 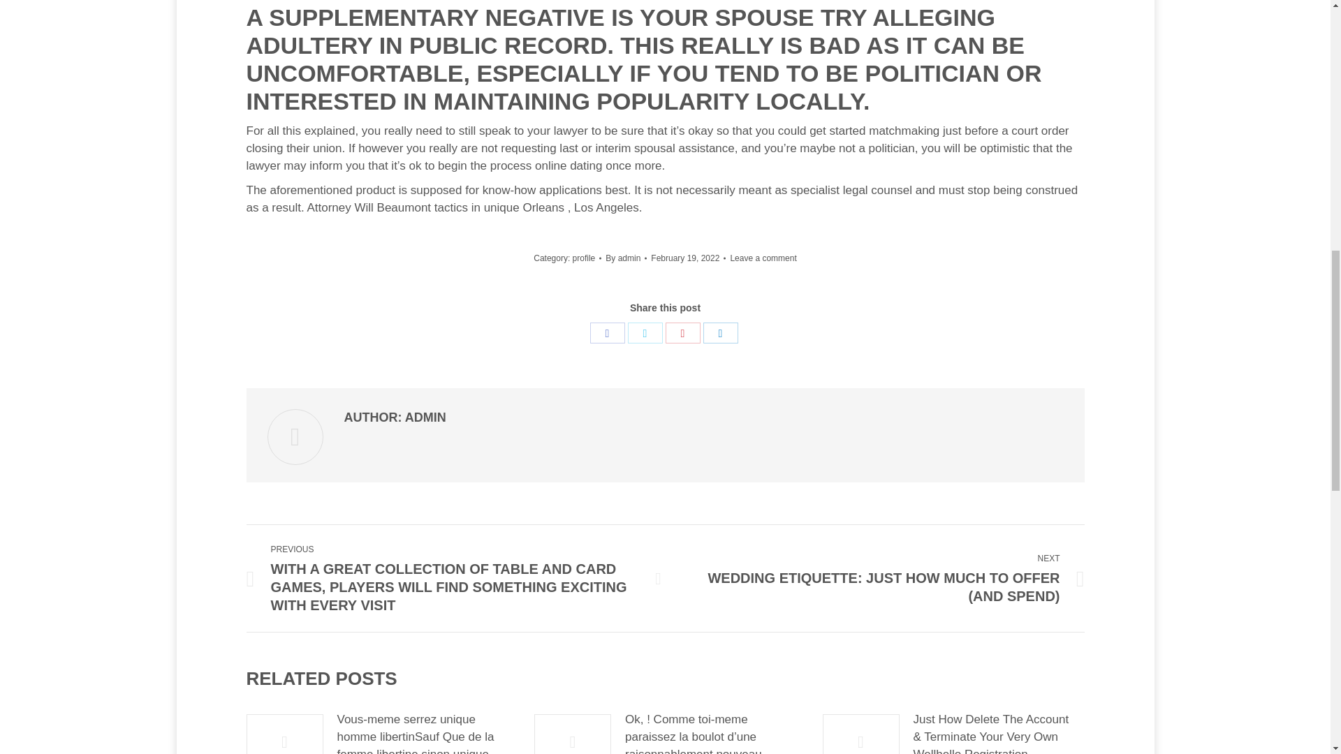 What do you see at coordinates (687, 258) in the screenshot?
I see `February 19, 2022` at bounding box center [687, 258].